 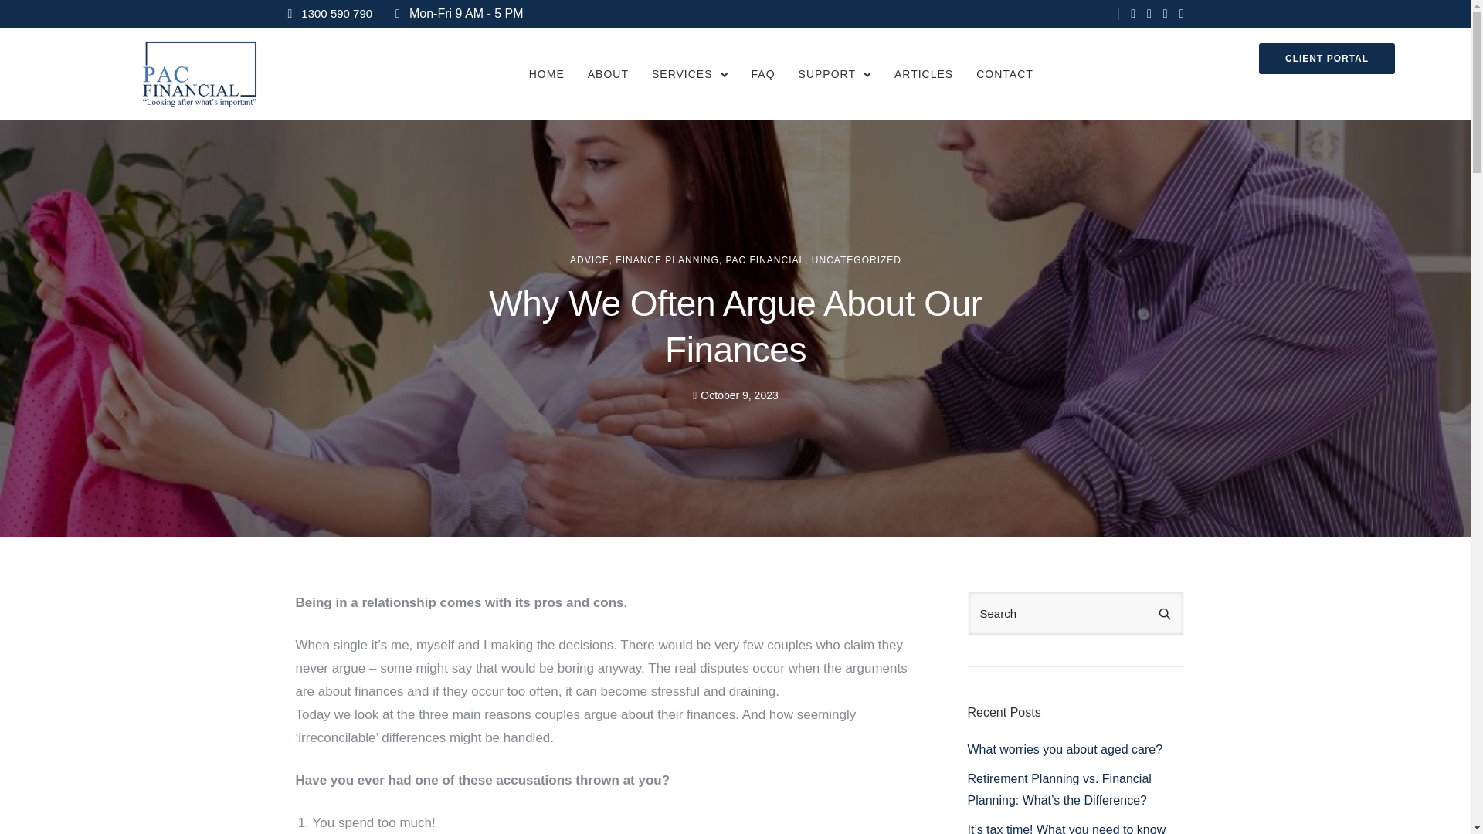 What do you see at coordinates (763, 74) in the screenshot?
I see `FAQ` at bounding box center [763, 74].